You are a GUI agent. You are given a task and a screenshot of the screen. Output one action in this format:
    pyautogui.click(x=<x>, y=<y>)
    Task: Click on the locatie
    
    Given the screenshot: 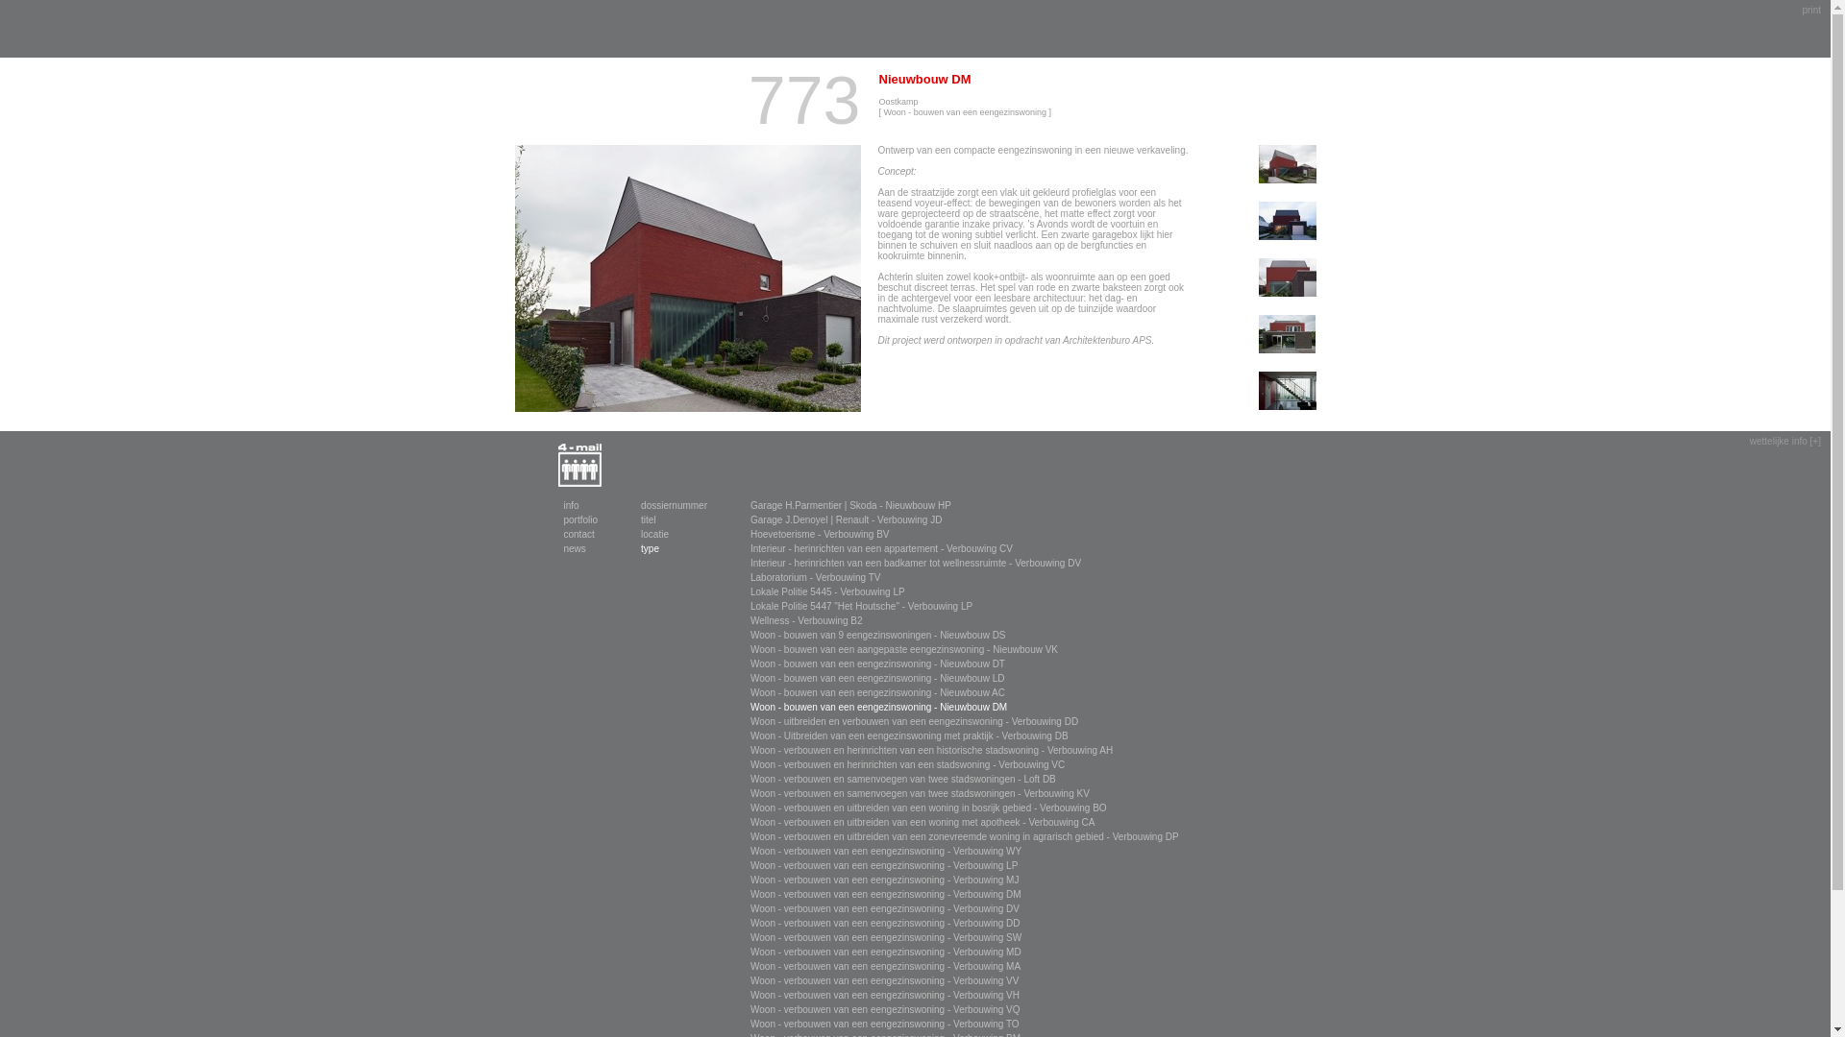 What is the action you would take?
    pyautogui.click(x=655, y=534)
    